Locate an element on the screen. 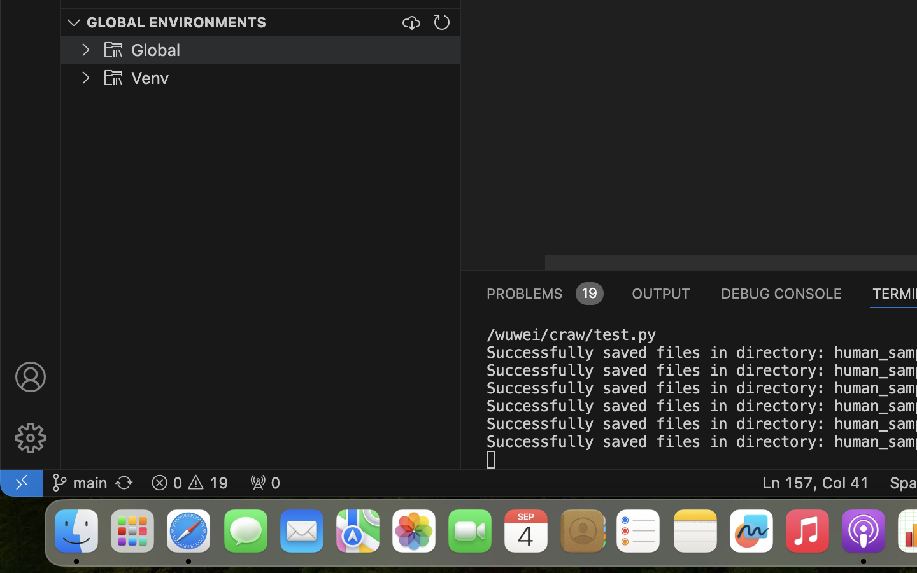  0 OUTPUT is located at coordinates (662, 293).